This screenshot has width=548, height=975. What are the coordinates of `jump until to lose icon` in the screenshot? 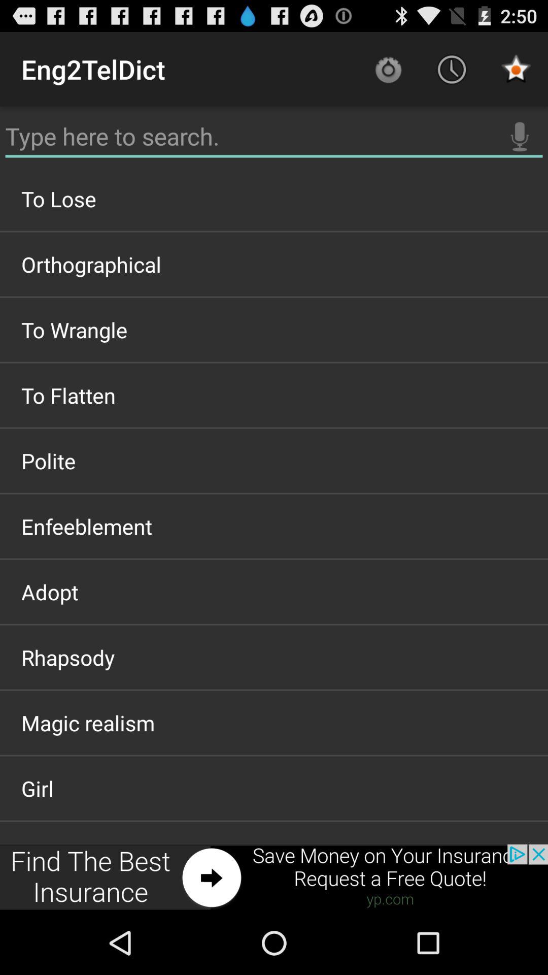 It's located at (274, 199).